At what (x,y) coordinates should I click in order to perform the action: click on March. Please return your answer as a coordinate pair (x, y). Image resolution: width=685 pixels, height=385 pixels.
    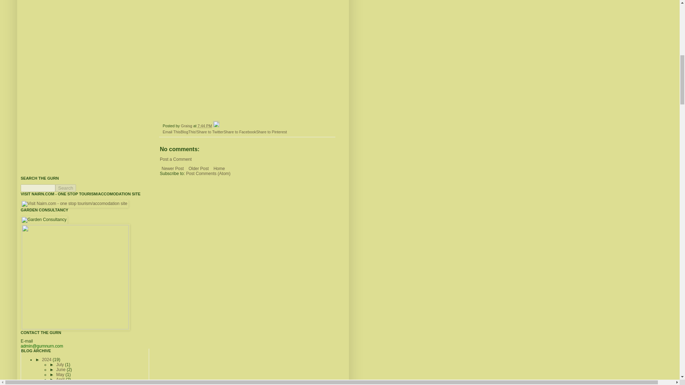
    Looking at the image, I should click on (63, 384).